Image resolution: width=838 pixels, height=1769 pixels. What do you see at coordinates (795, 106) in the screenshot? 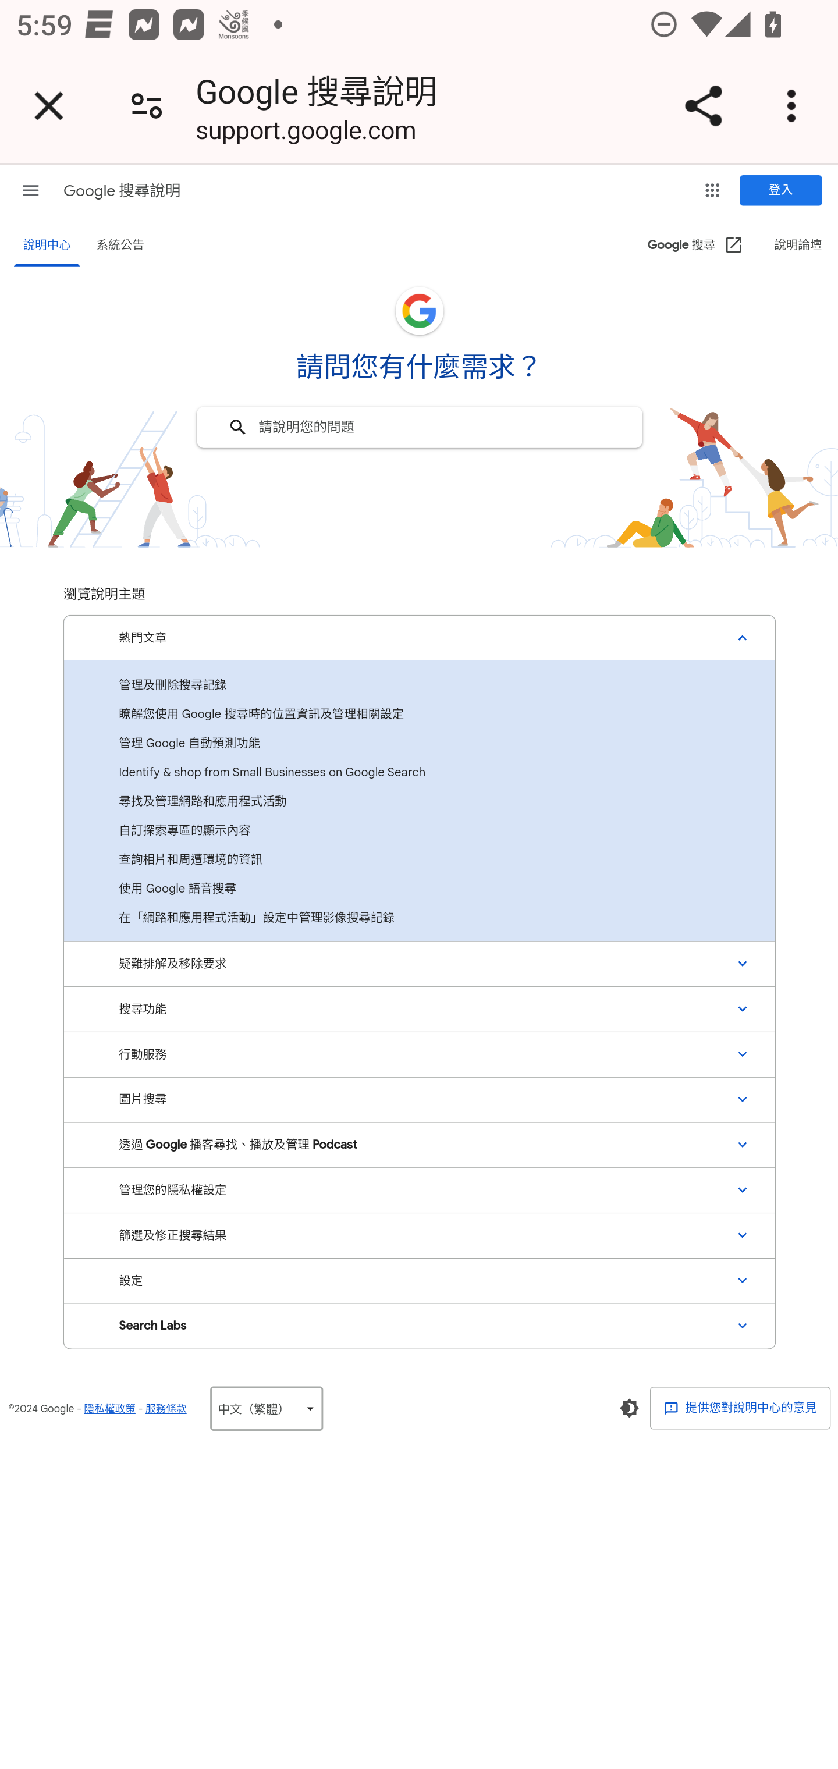
I see `Customize and control Google Chrome` at bounding box center [795, 106].